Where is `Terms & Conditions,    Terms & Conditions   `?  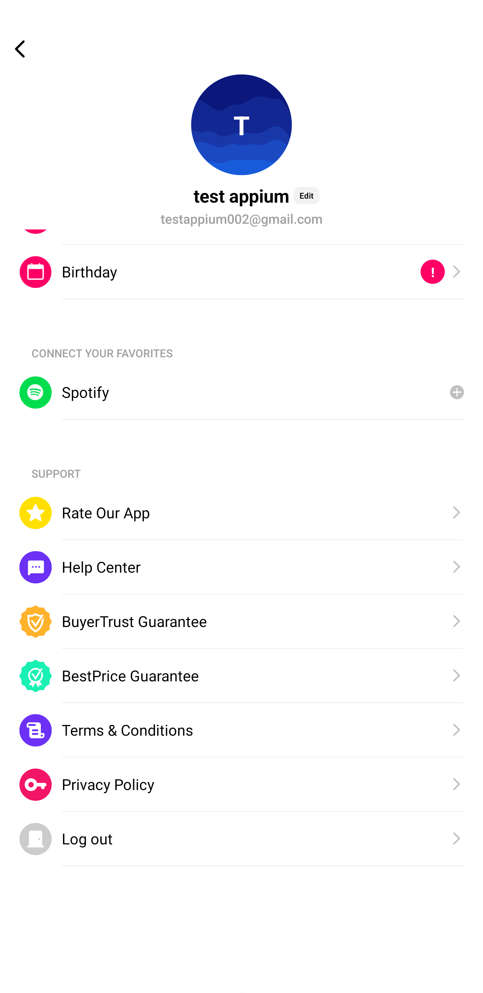
Terms & Conditions,    Terms & Conditions    is located at coordinates (241, 730).